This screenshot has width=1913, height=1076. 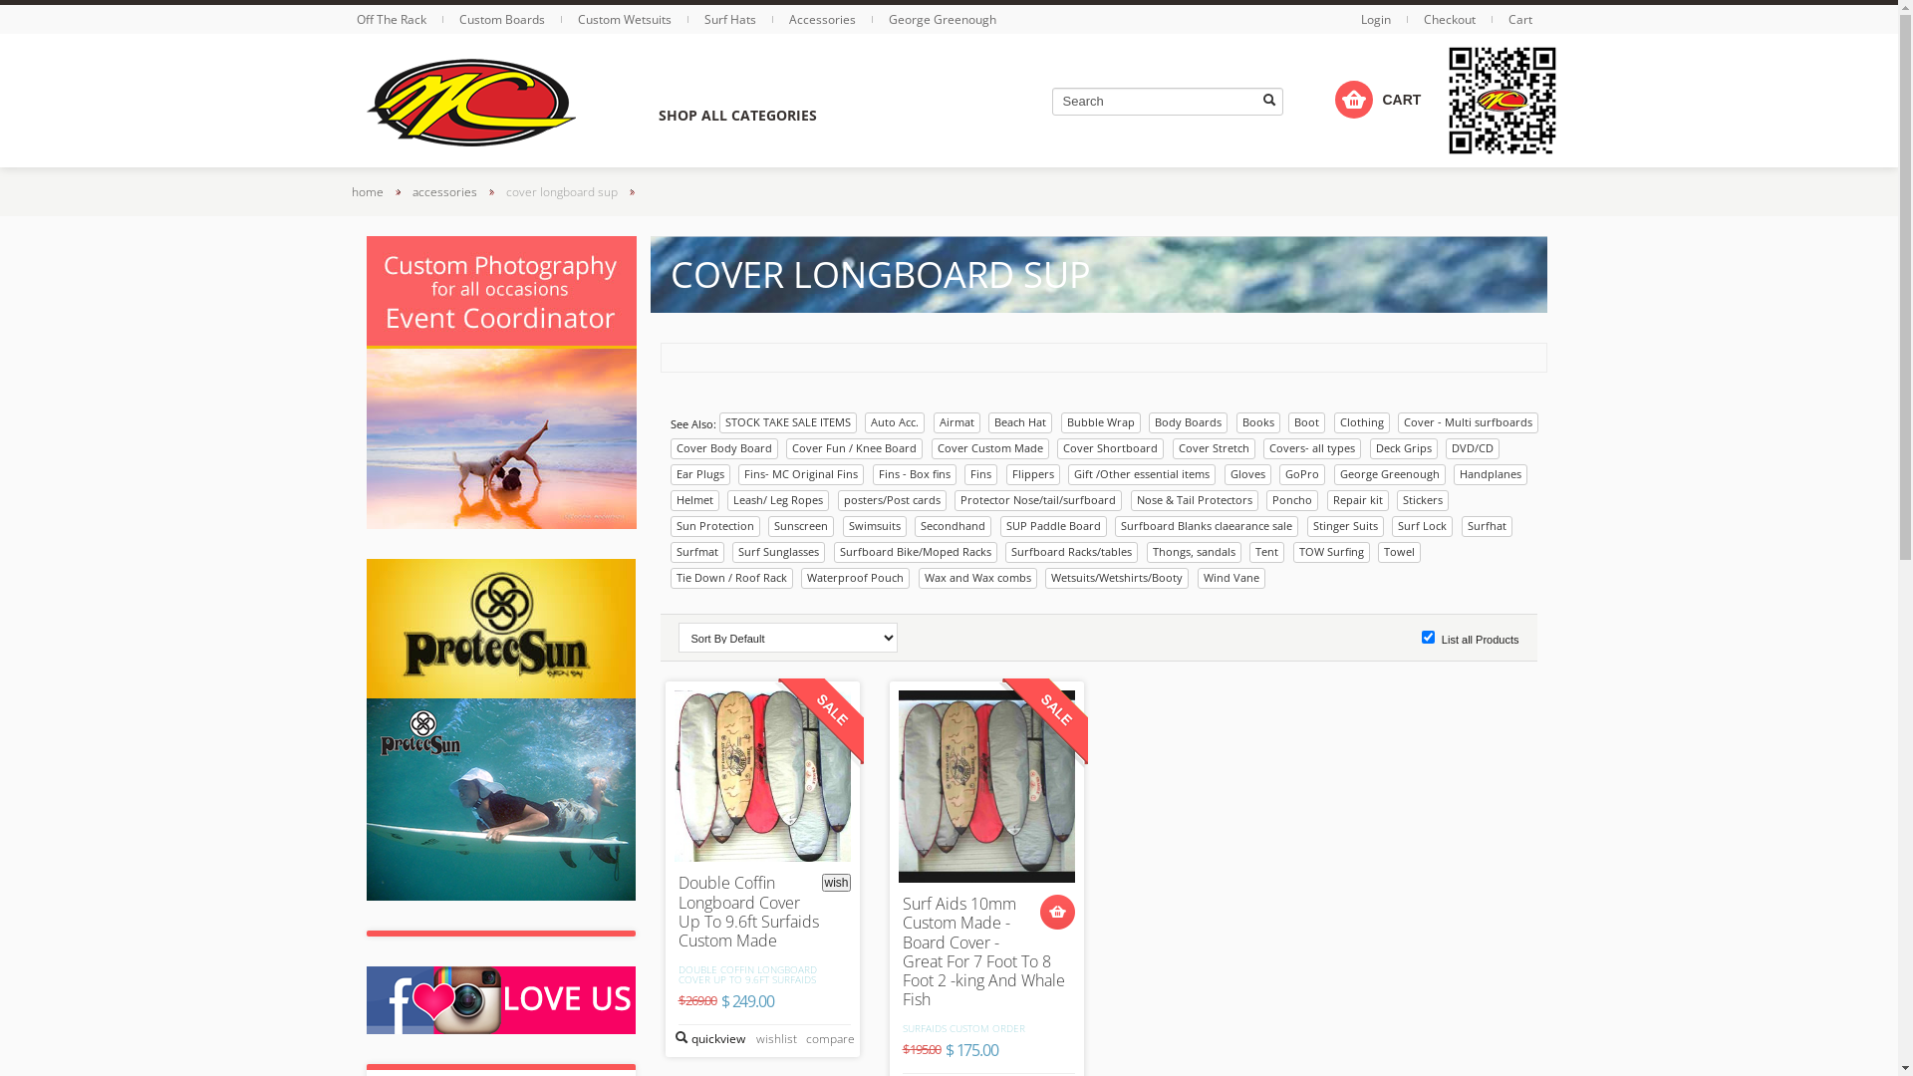 I want to click on Surf Lock, so click(x=1423, y=526).